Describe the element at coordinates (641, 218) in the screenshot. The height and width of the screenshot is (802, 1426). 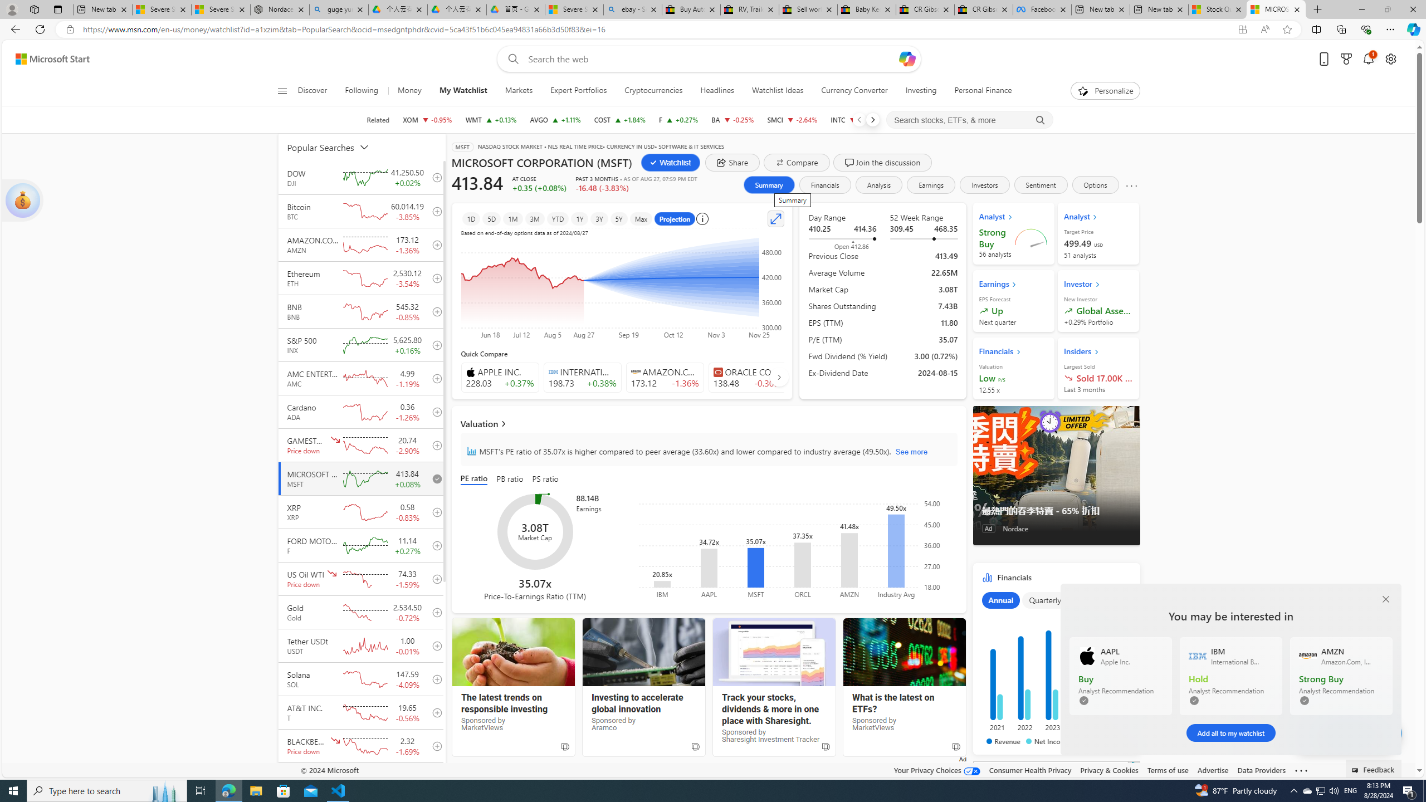
I see `Max` at that location.